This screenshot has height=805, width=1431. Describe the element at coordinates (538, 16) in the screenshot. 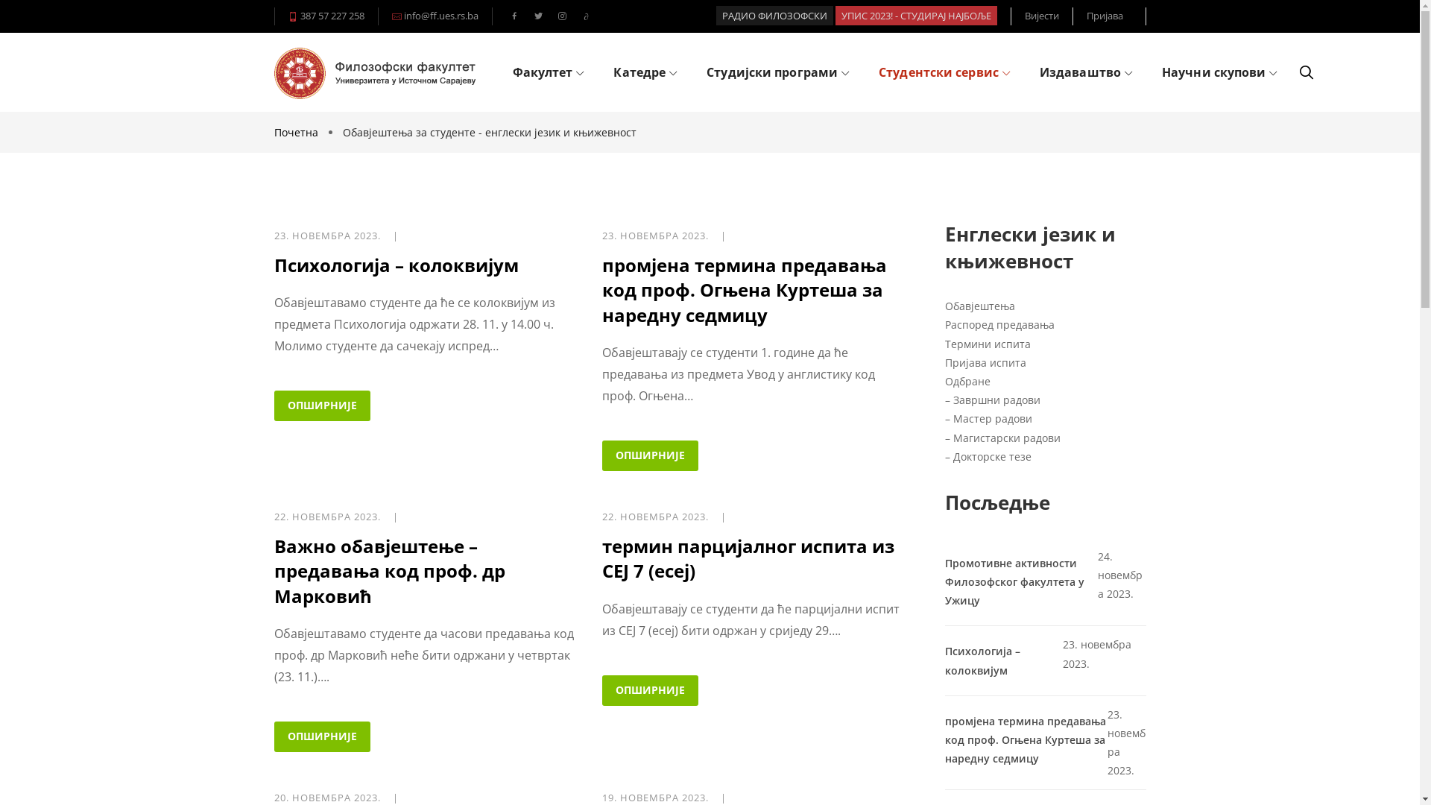

I see `Twitter` at that location.